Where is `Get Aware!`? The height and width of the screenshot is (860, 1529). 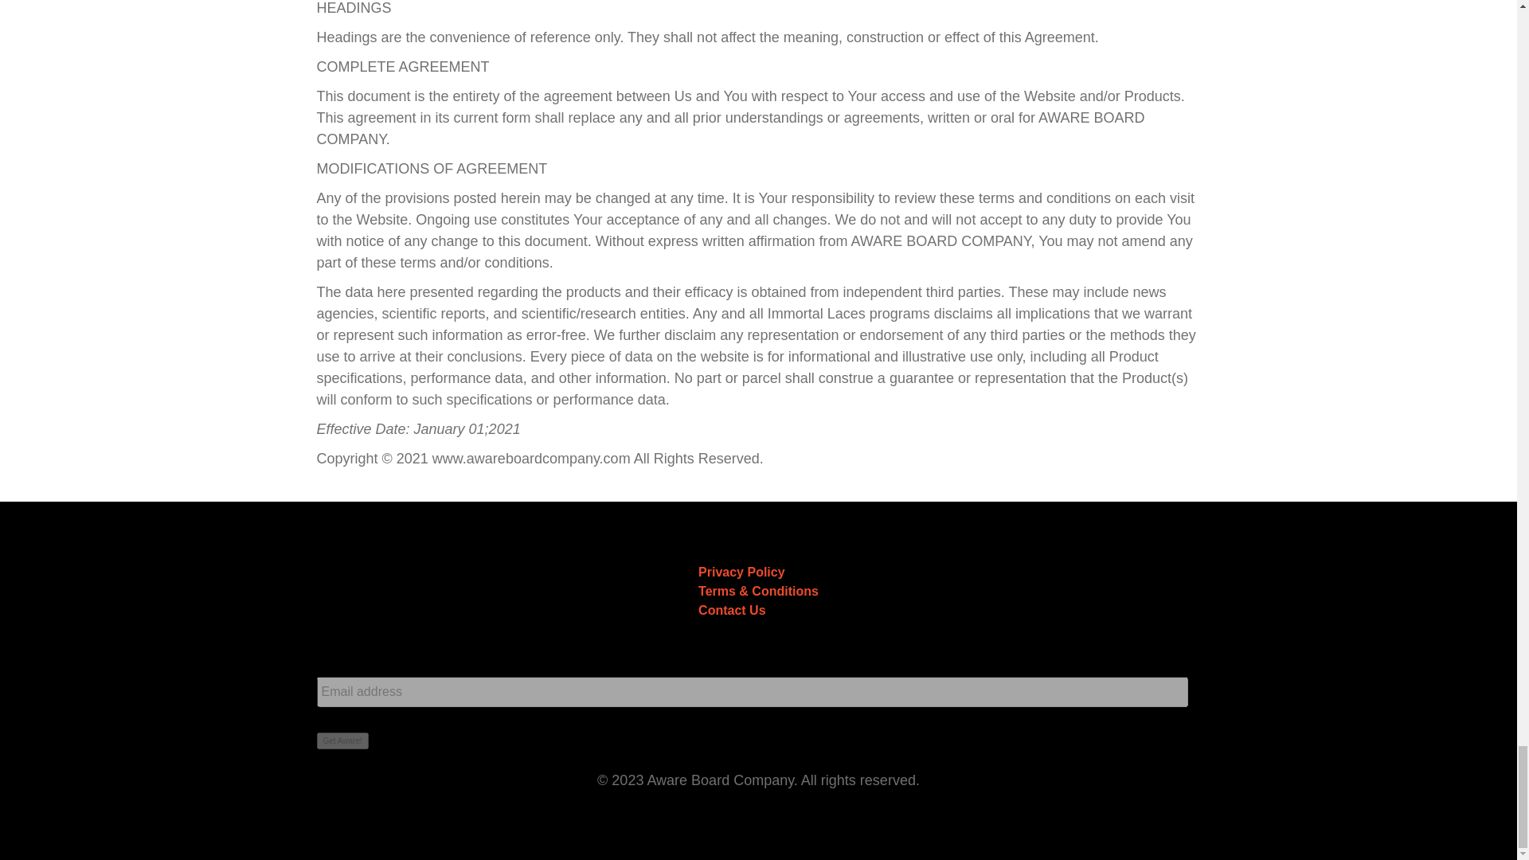
Get Aware! is located at coordinates (342, 741).